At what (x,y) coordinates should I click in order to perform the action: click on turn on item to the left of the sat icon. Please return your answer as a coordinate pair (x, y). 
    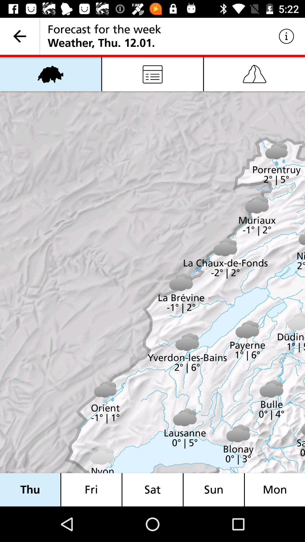
    Looking at the image, I should click on (91, 489).